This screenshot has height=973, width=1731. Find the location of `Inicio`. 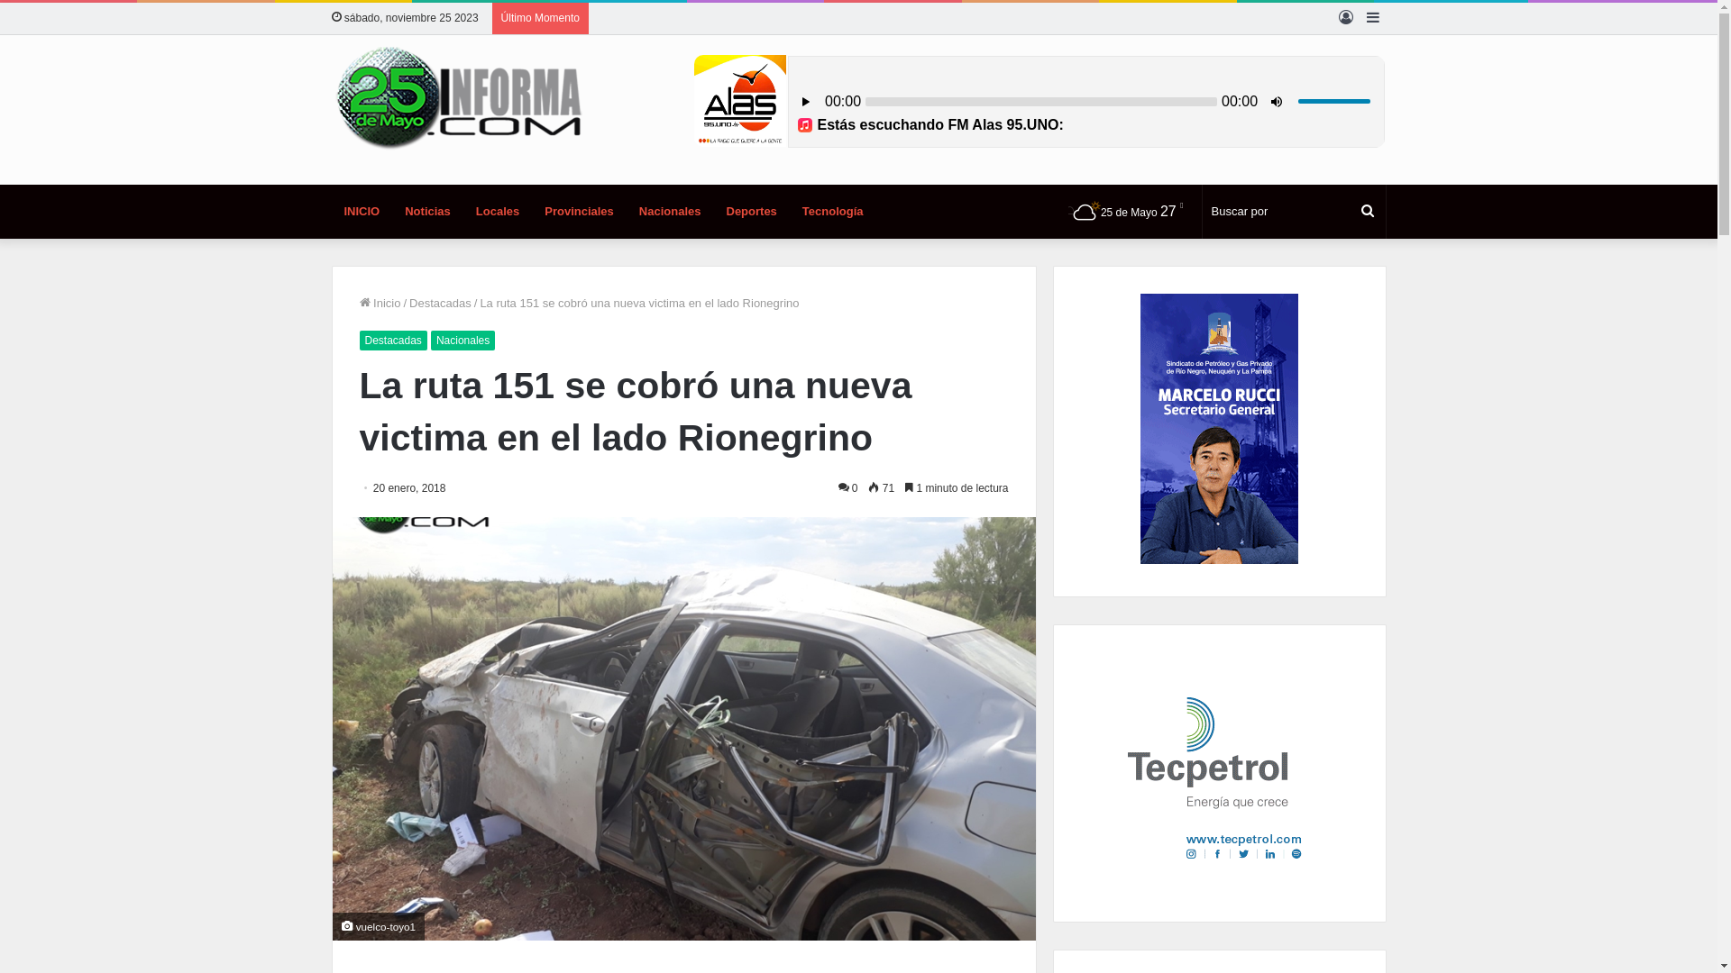

Inicio is located at coordinates (380, 303).